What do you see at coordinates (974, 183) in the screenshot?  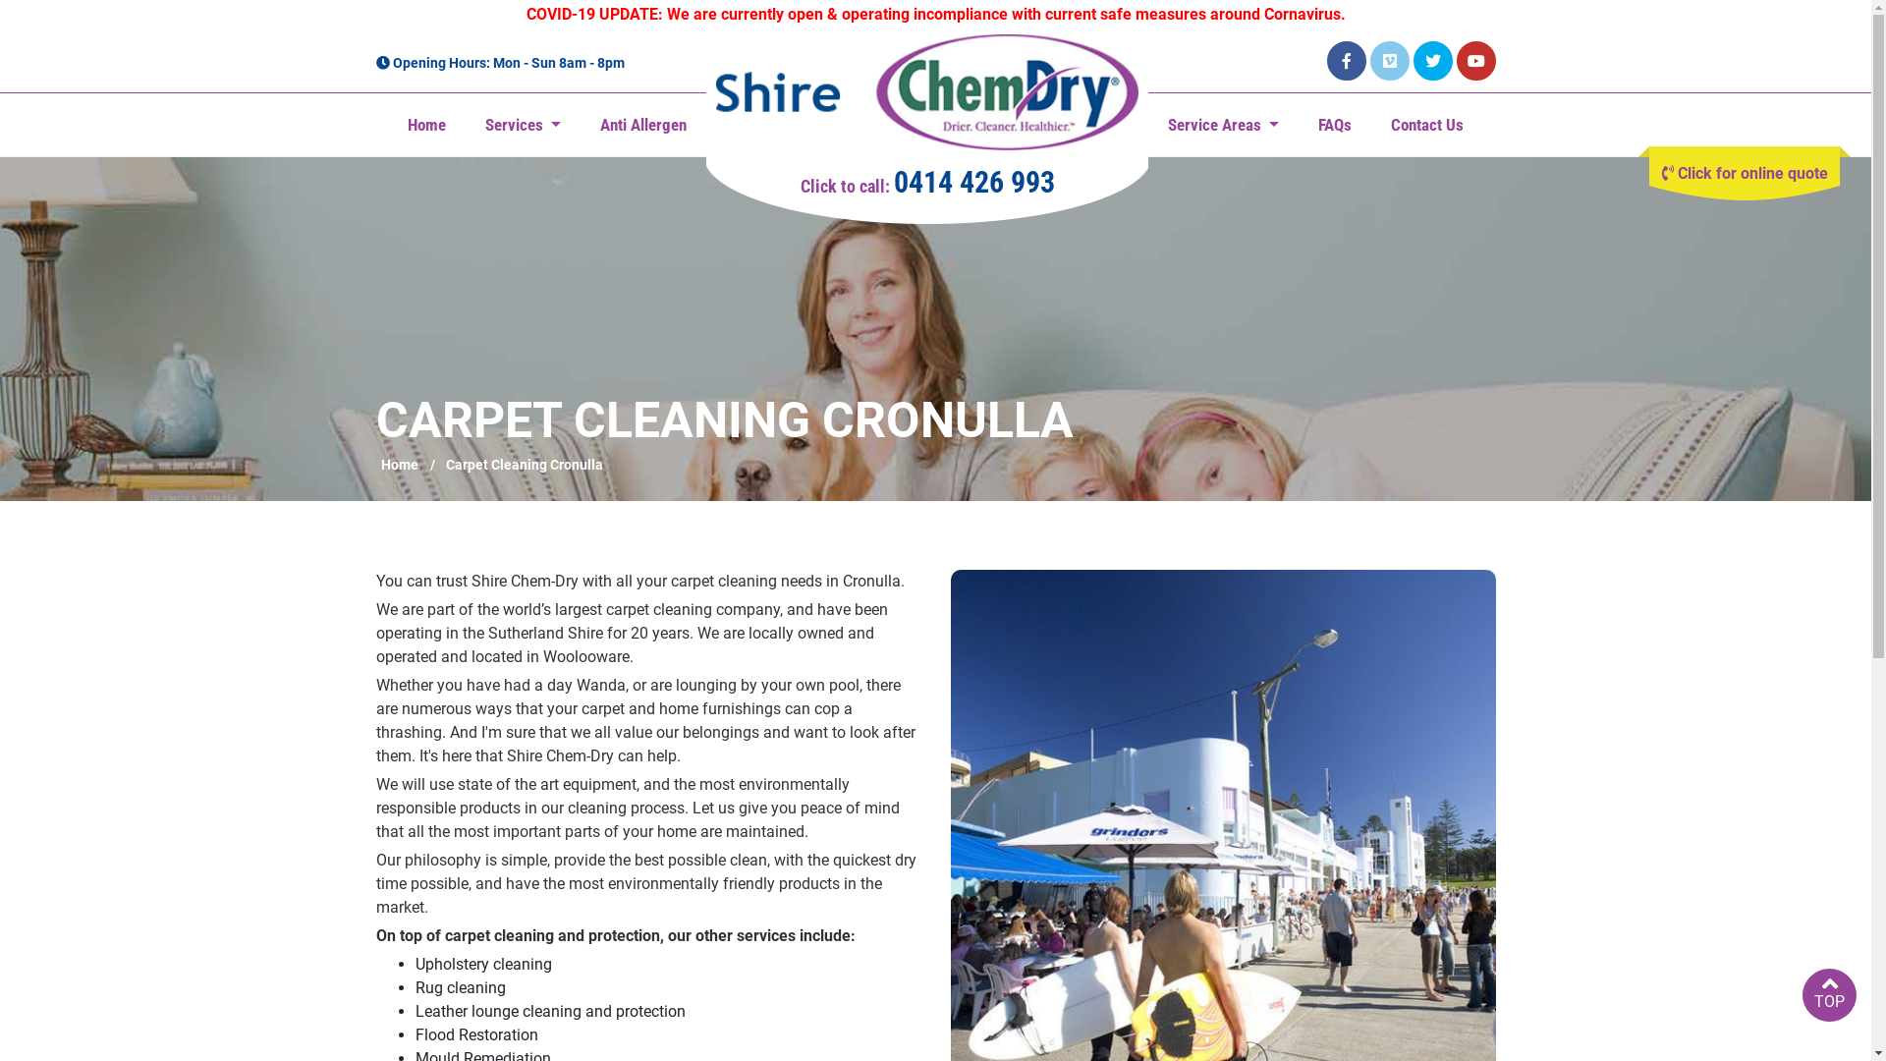 I see `0414 426 993` at bounding box center [974, 183].